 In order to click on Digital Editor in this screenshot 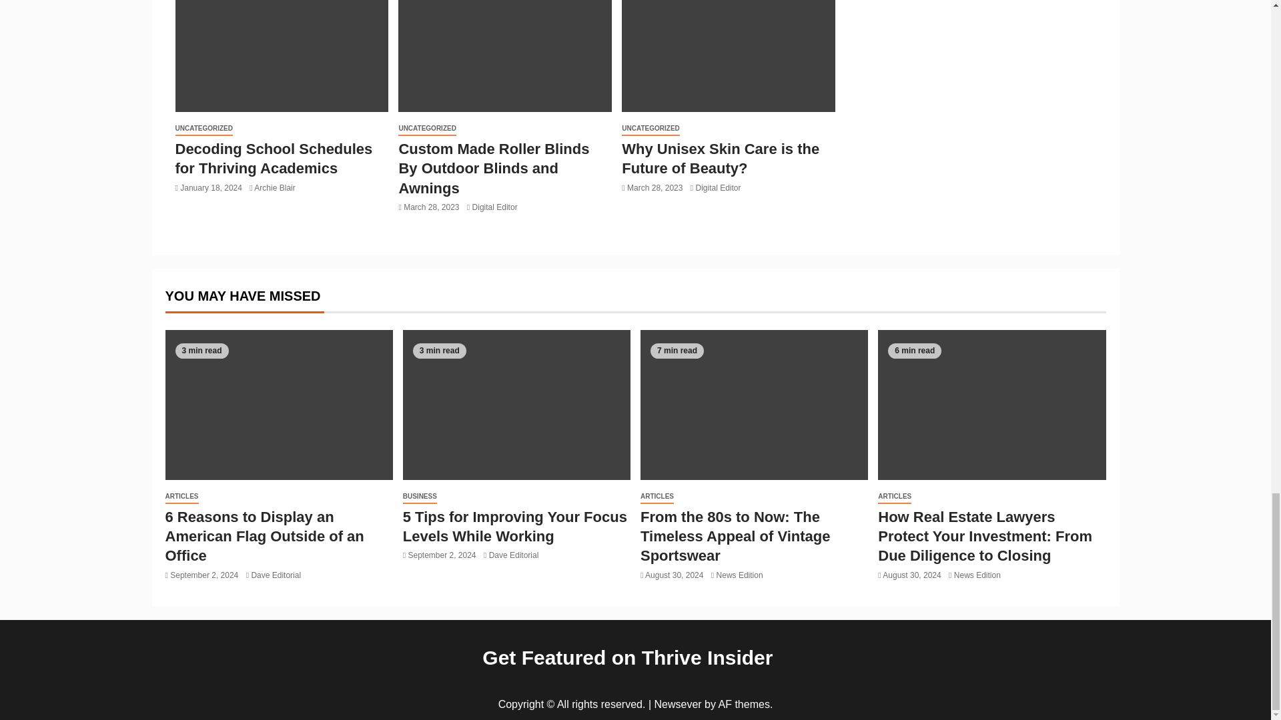, I will do `click(718, 188)`.